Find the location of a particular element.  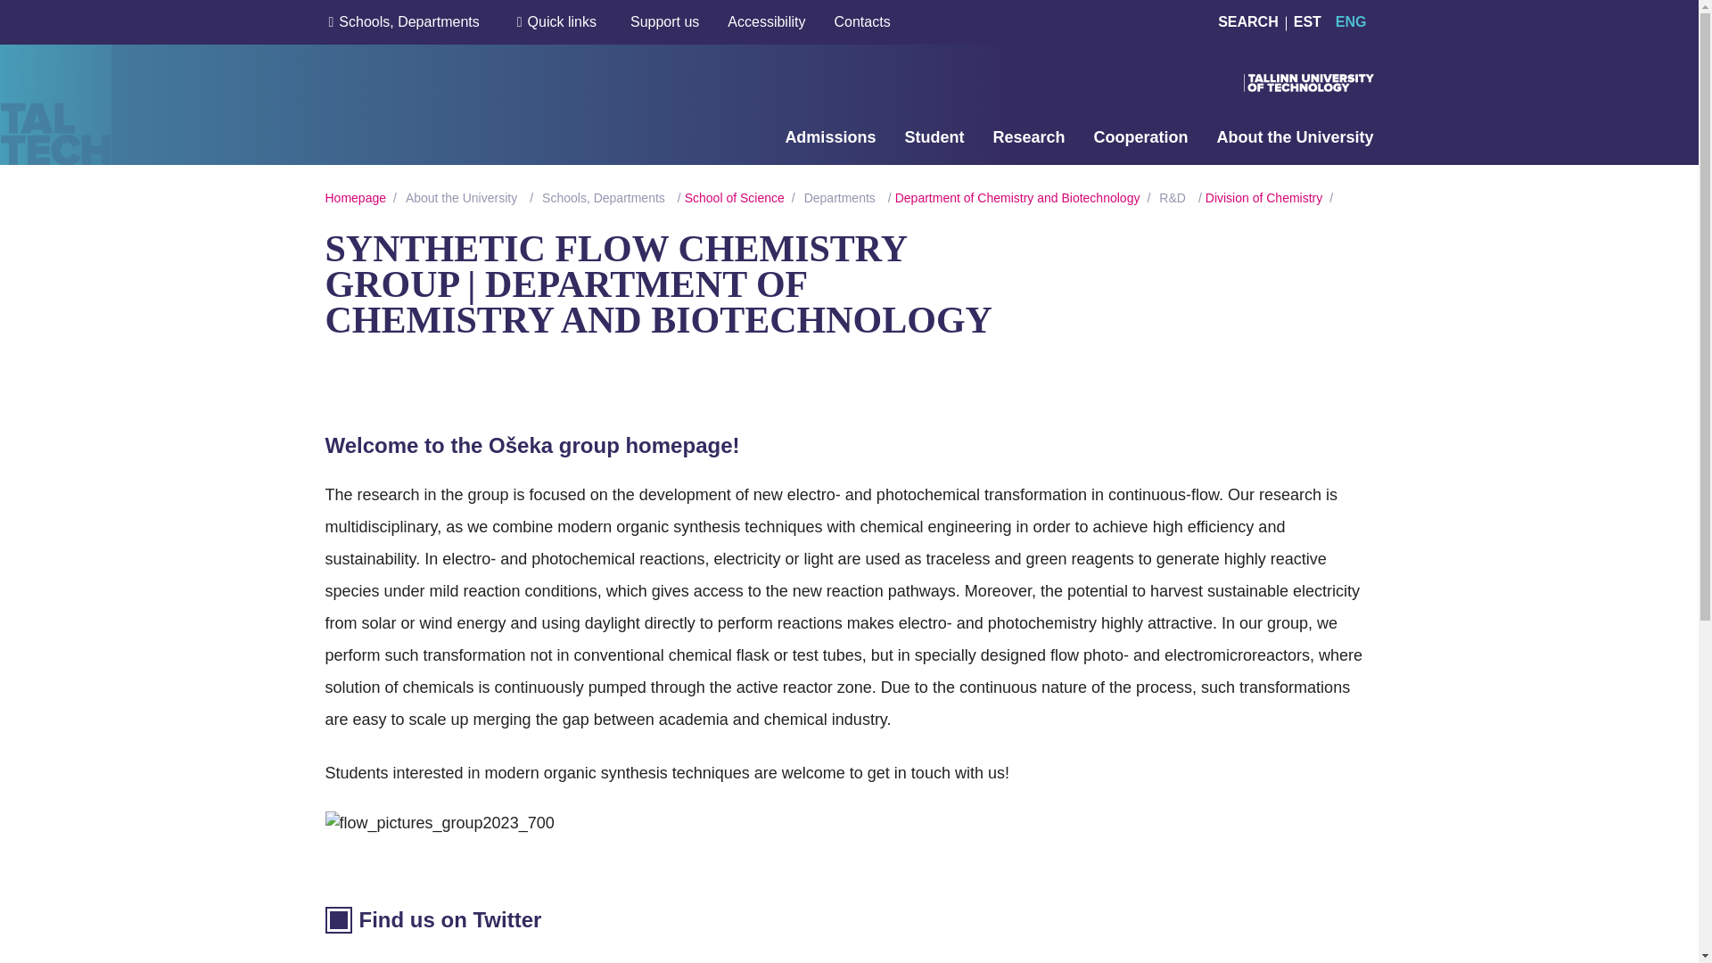

Quick links is located at coordinates (562, 21).